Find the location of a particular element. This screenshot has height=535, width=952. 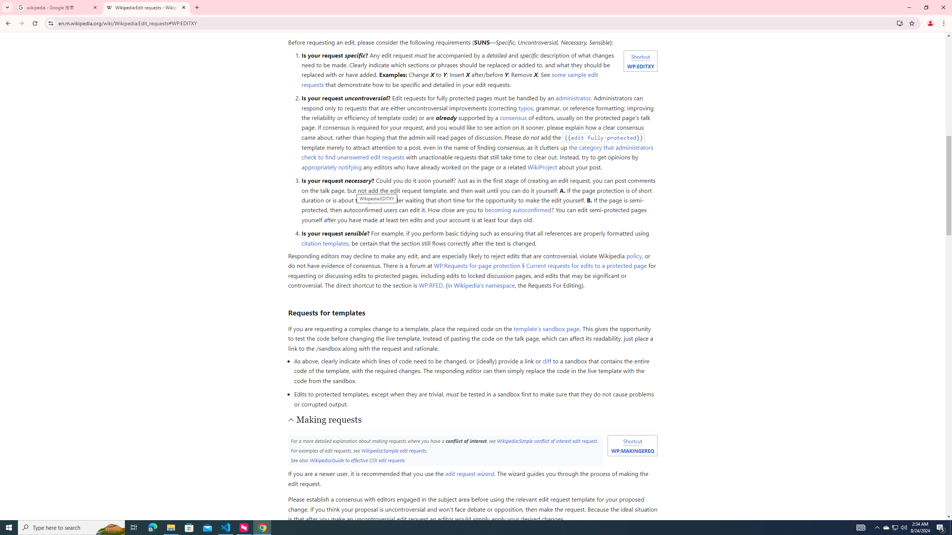

some sample edit requests is located at coordinates (450, 80).